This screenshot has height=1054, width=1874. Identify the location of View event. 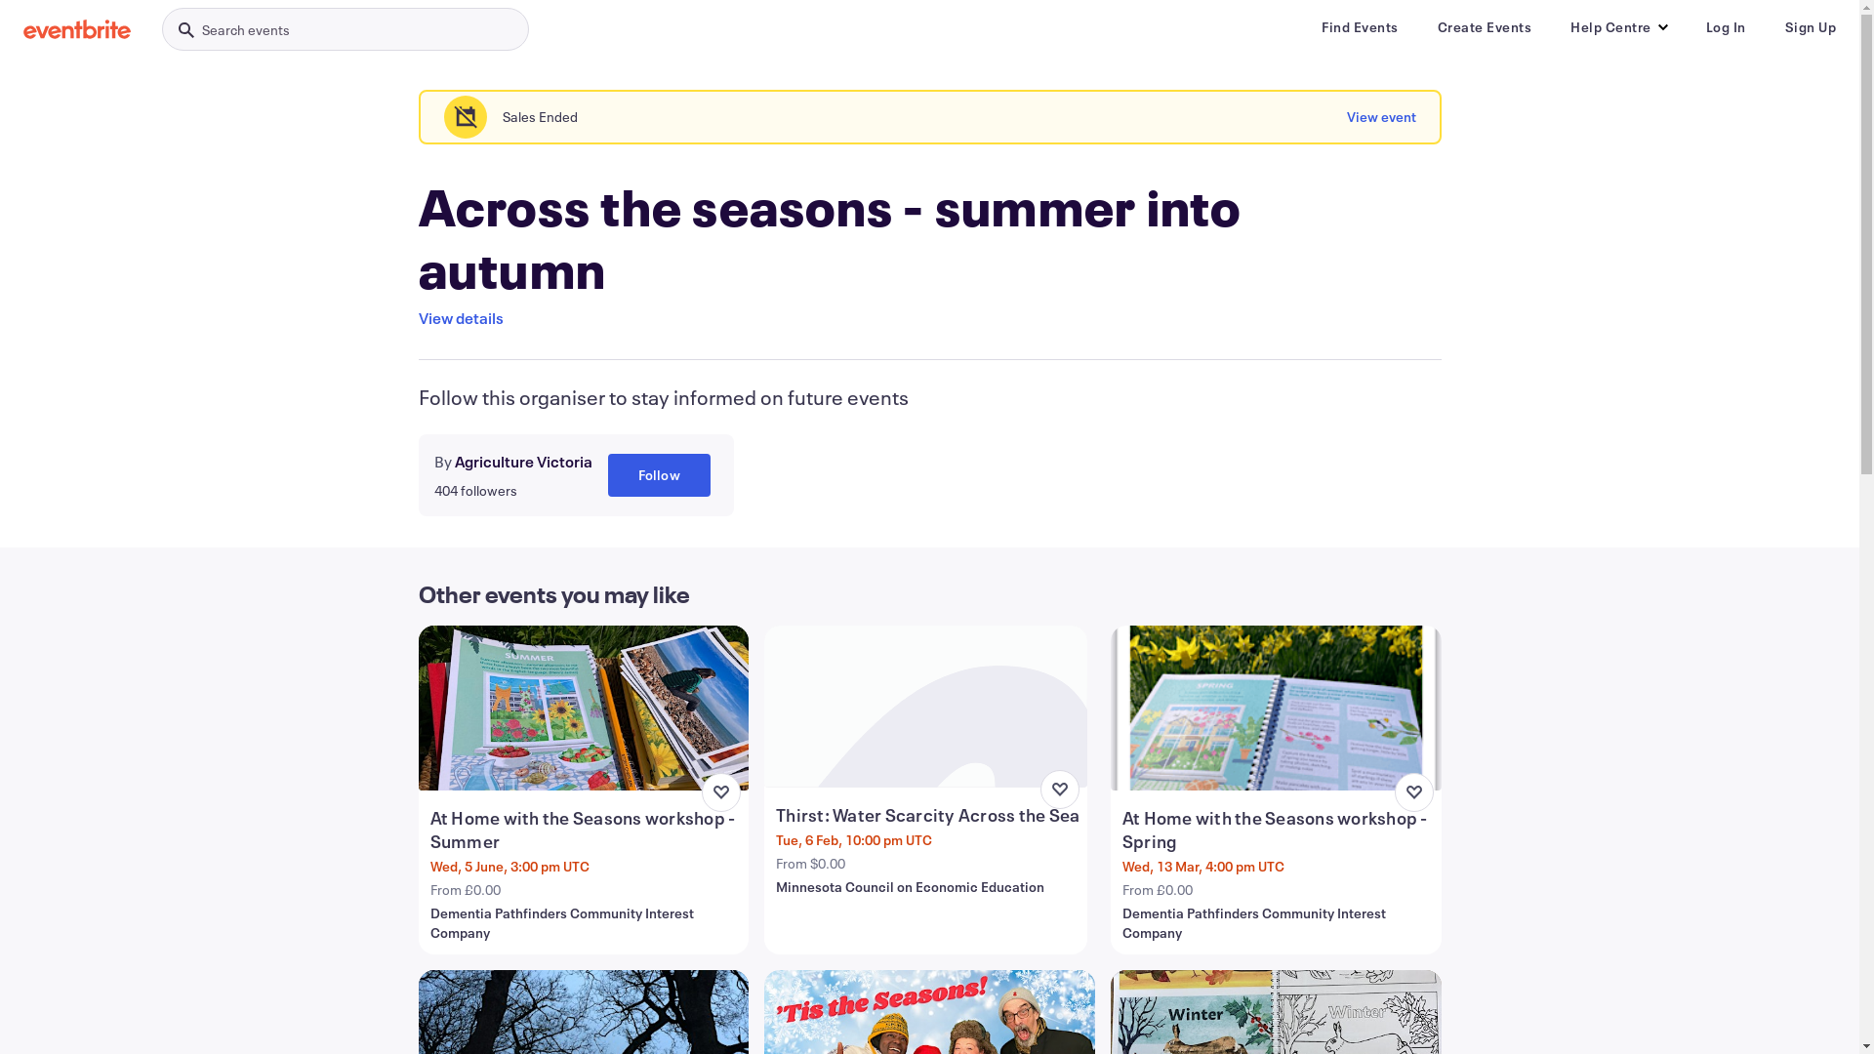
(1382, 117).